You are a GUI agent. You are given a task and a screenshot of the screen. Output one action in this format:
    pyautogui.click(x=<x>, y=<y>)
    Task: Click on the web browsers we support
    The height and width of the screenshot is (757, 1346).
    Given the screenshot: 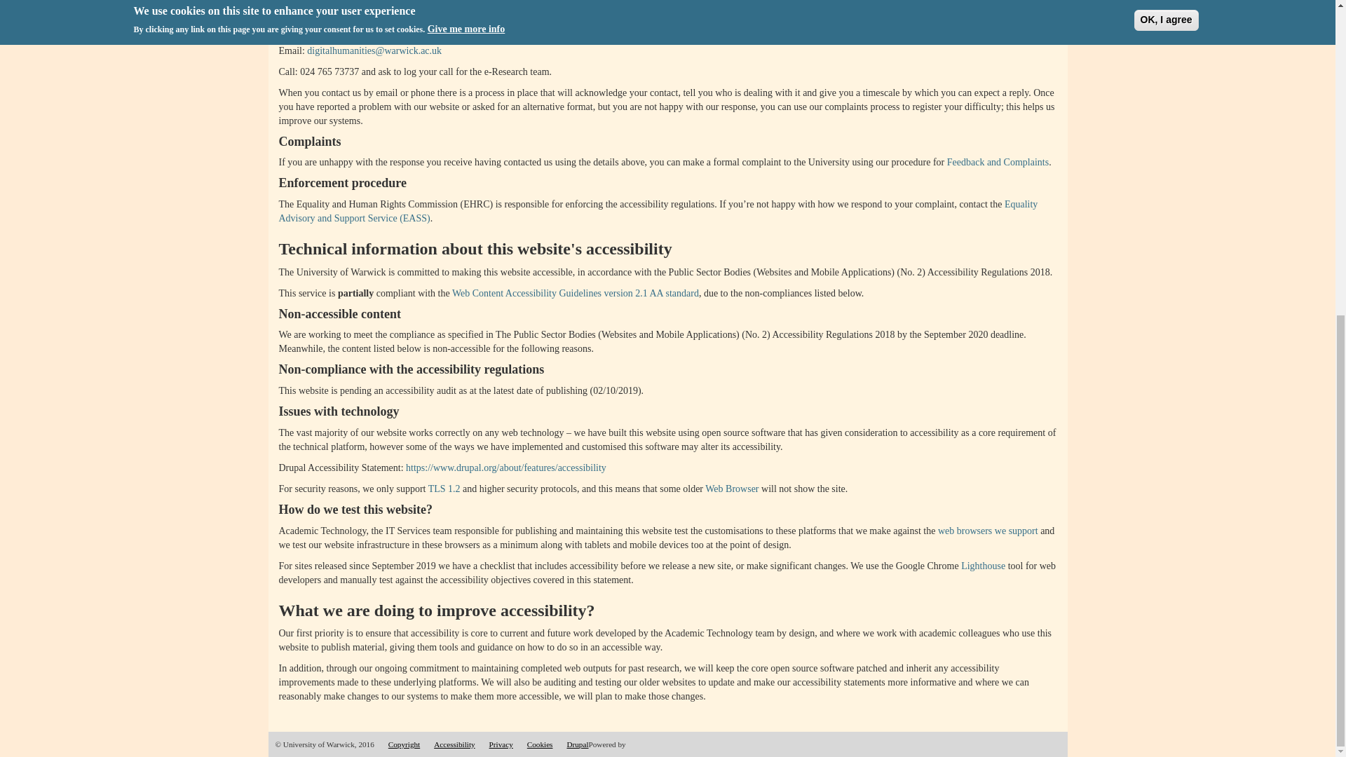 What is the action you would take?
    pyautogui.click(x=988, y=530)
    